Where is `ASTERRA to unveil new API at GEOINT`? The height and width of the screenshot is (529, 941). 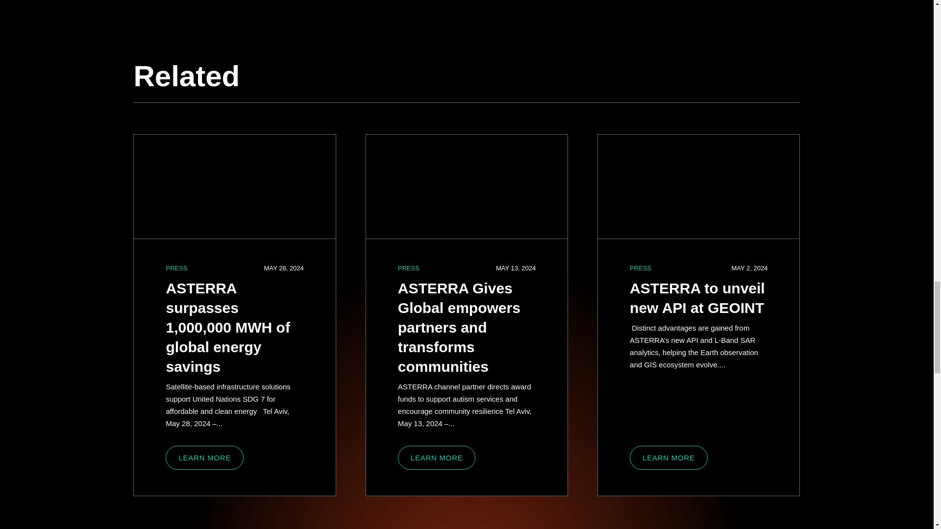 ASTERRA to unveil new API at GEOINT is located at coordinates (697, 298).